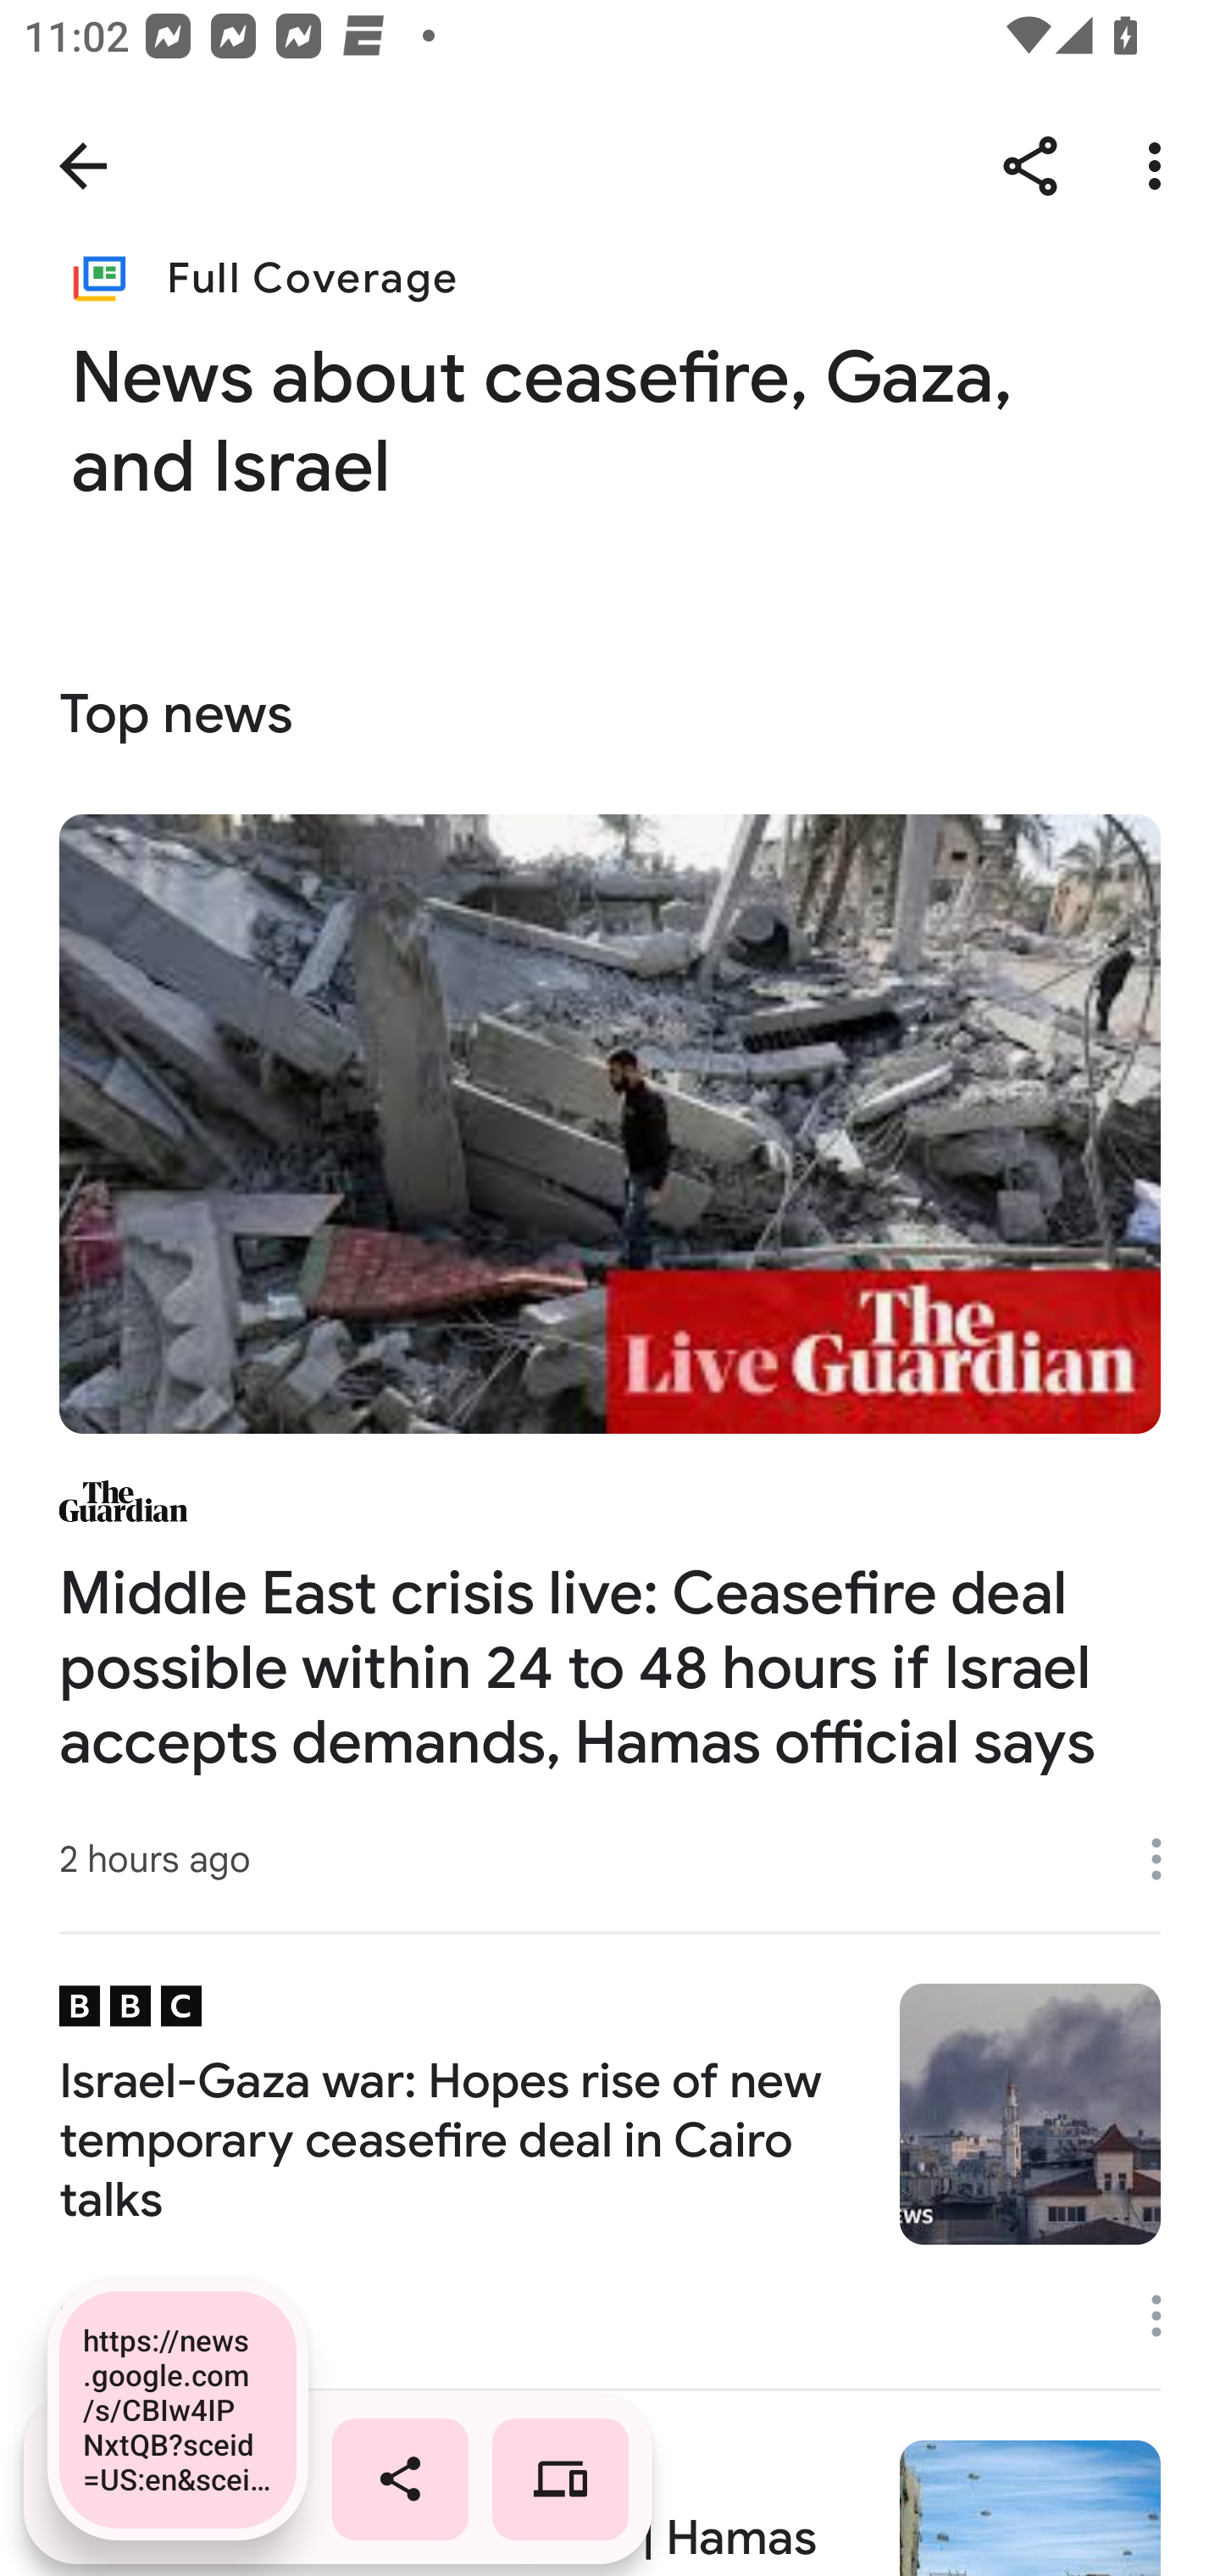 The height and width of the screenshot is (2576, 1220). What do you see at coordinates (1161, 166) in the screenshot?
I see `More options` at bounding box center [1161, 166].